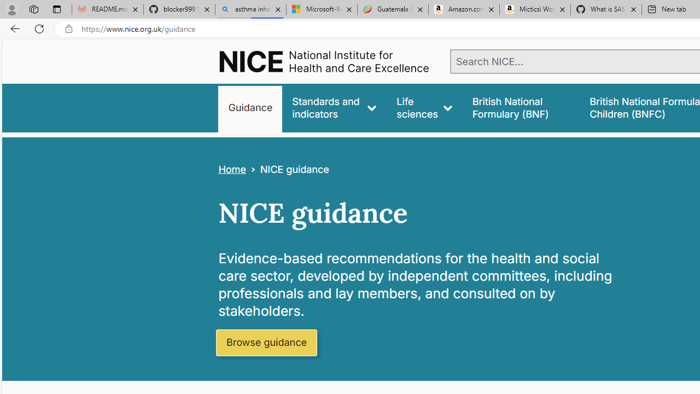  What do you see at coordinates (266, 343) in the screenshot?
I see `Browse guidance` at bounding box center [266, 343].